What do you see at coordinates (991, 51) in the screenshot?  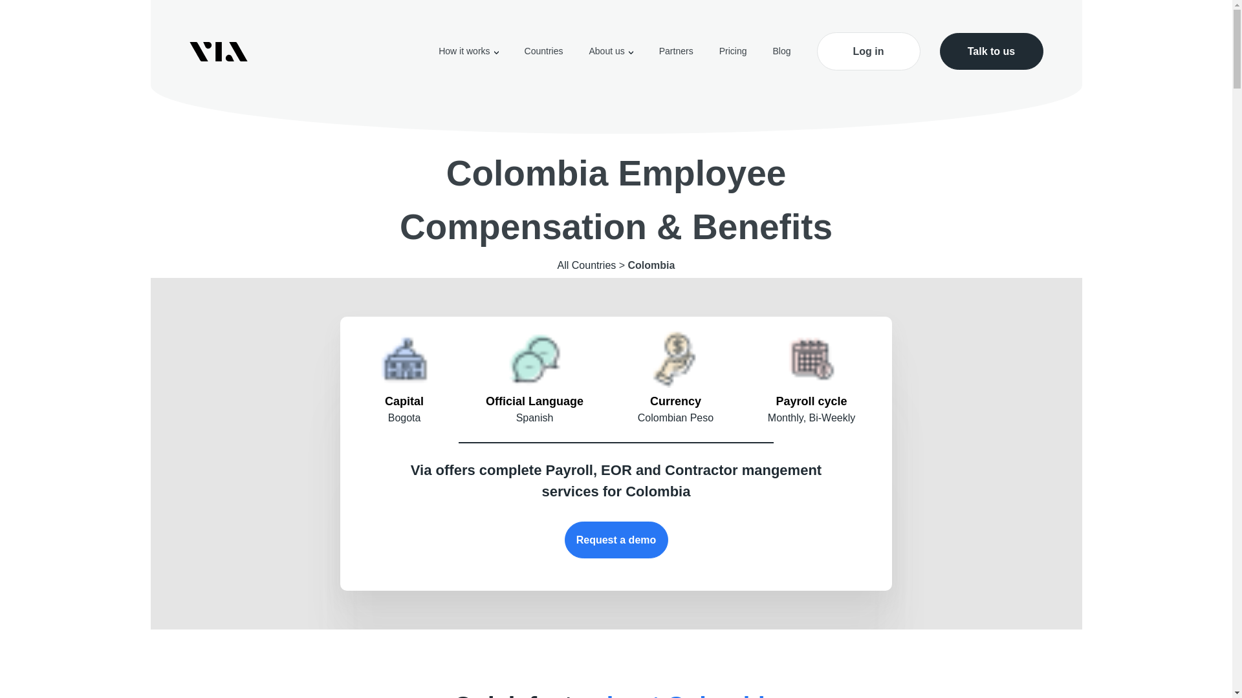 I see `Talk to us` at bounding box center [991, 51].